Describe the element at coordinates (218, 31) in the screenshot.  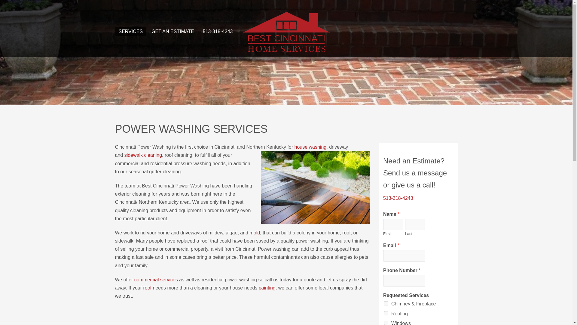
I see `513-318-4243` at that location.